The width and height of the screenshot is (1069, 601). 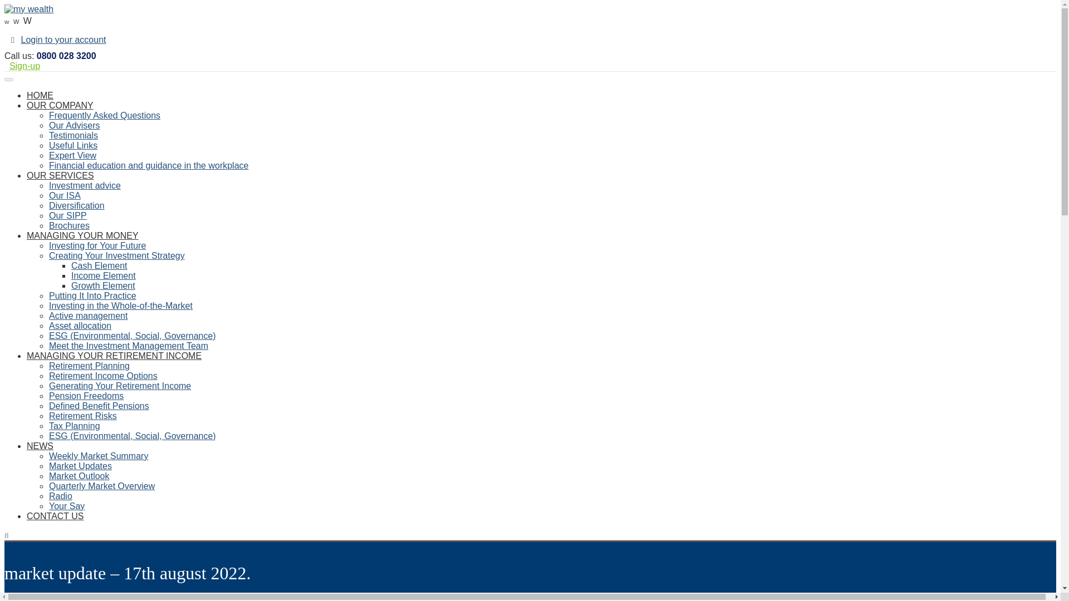 I want to click on Expert View, so click(x=72, y=156).